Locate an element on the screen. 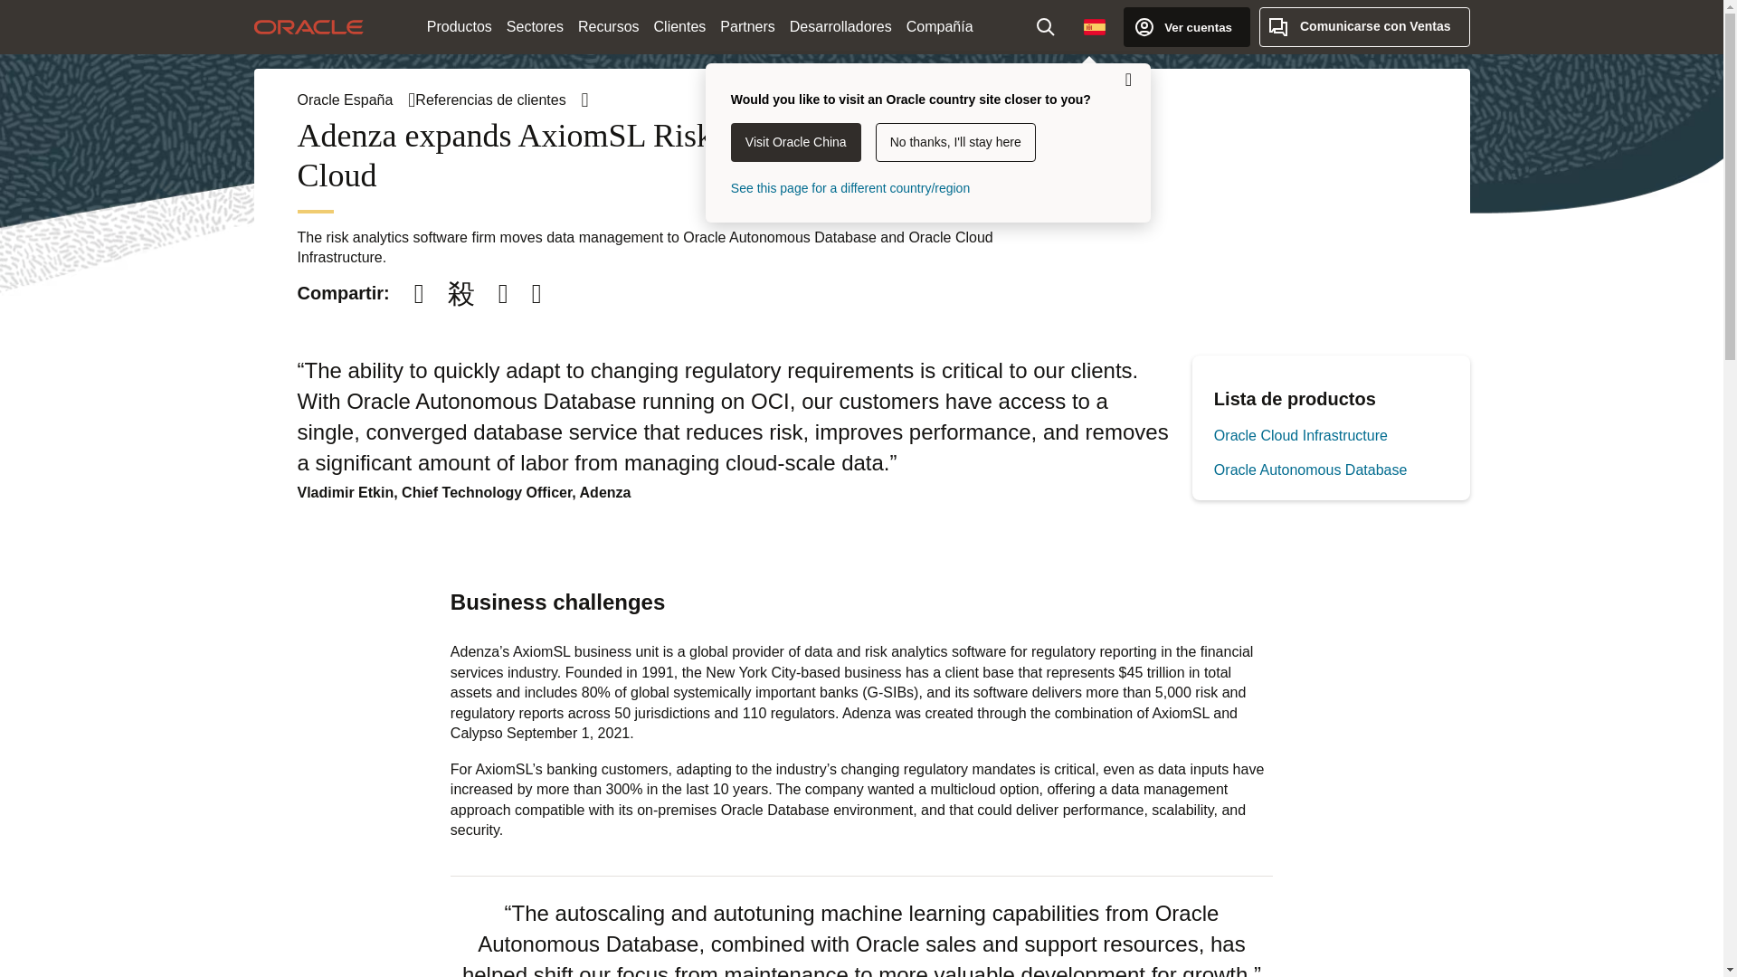 The image size is (1737, 977). Desarrolladores is located at coordinates (841, 27).